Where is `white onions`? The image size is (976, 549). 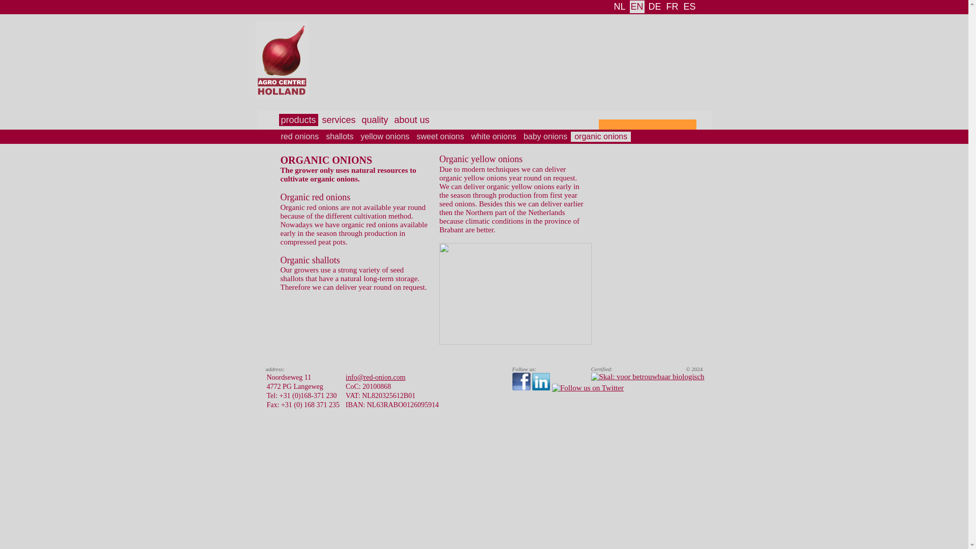 white onions is located at coordinates (494, 136).